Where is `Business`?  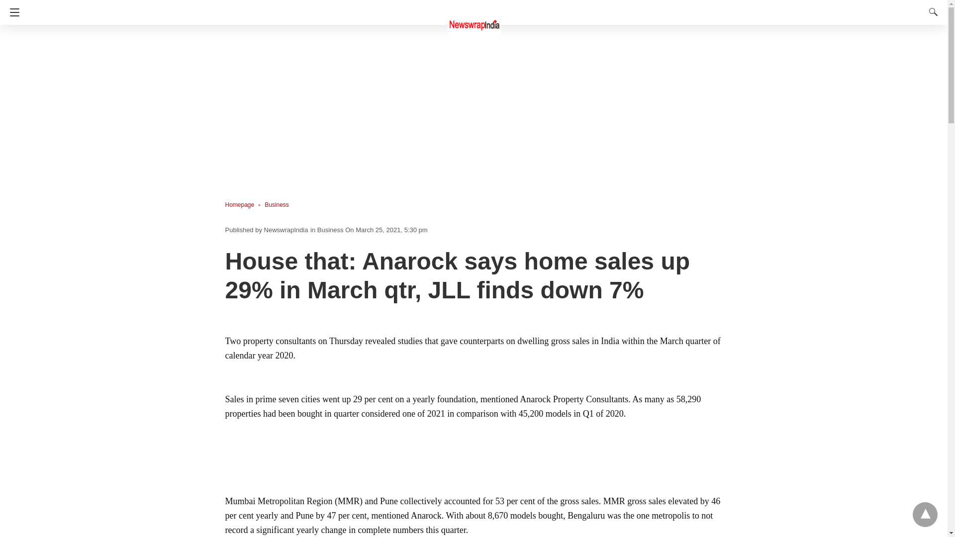 Business is located at coordinates (330, 230).